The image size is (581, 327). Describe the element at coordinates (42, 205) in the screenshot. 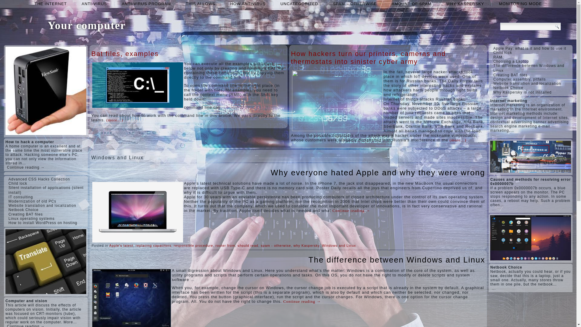

I see `Website translation and localization` at that location.